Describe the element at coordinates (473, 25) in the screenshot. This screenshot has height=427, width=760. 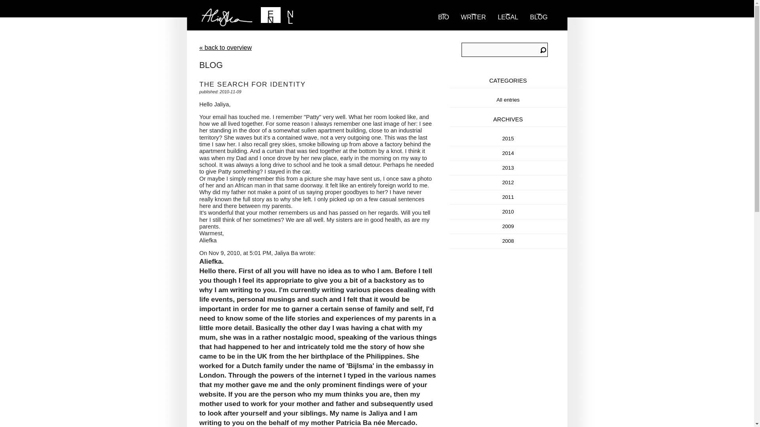
I see `Portfolio` at that location.